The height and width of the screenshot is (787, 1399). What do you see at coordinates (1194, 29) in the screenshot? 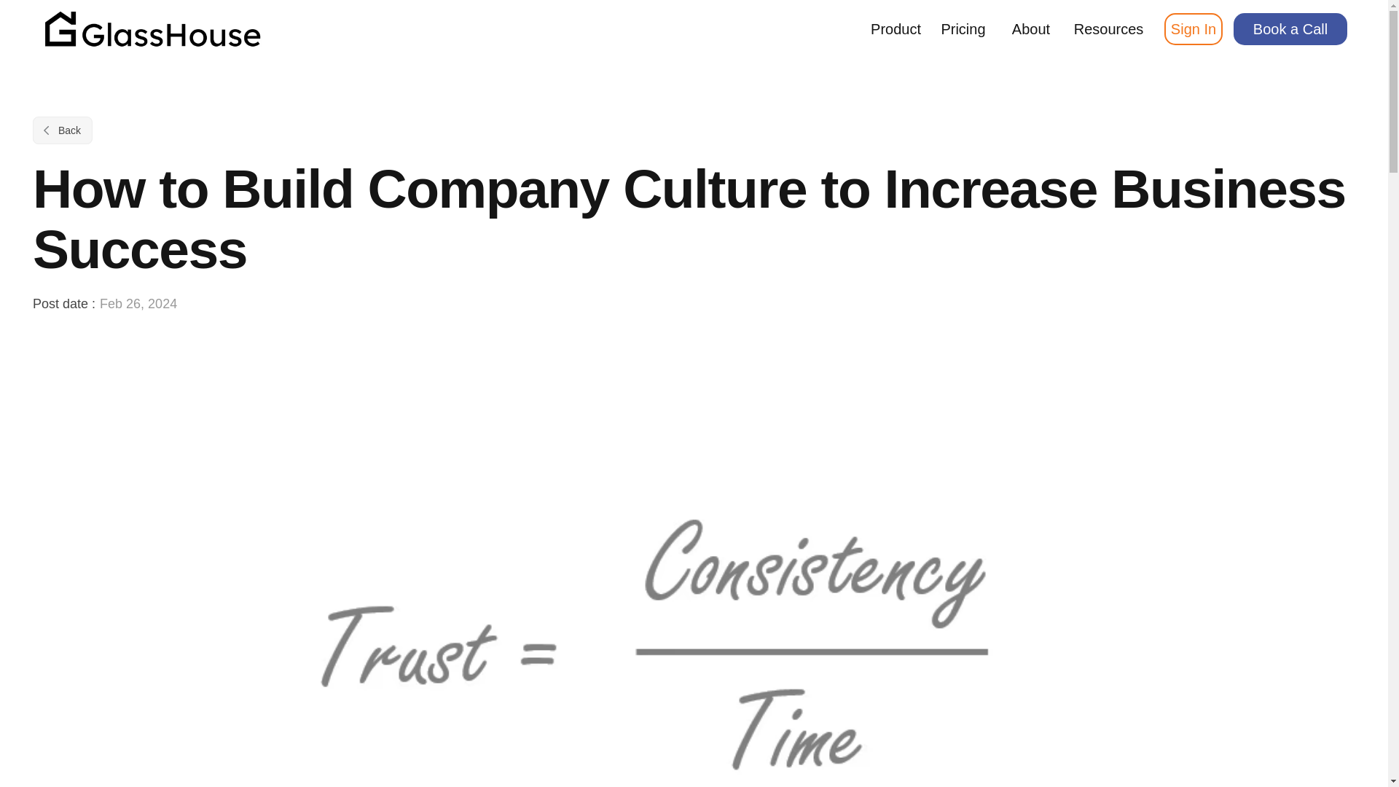
I see `Sign In` at bounding box center [1194, 29].